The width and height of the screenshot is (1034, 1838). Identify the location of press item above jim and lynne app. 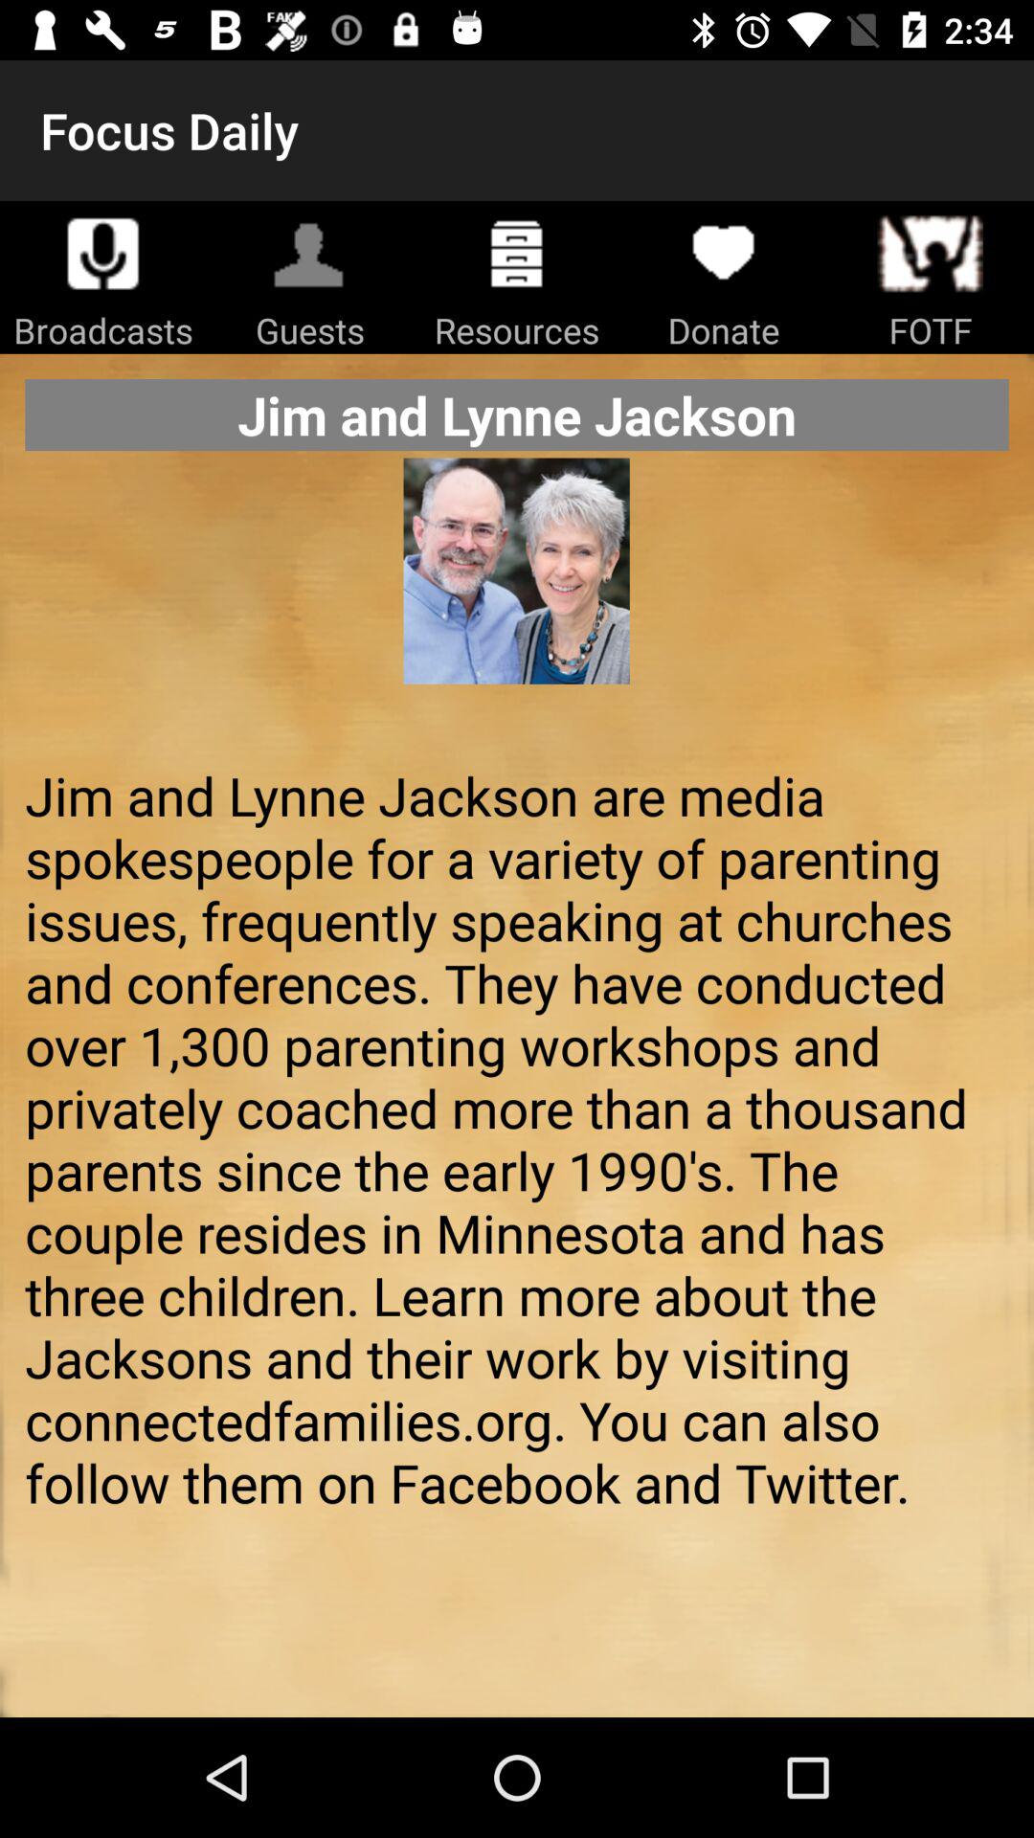
(516, 601).